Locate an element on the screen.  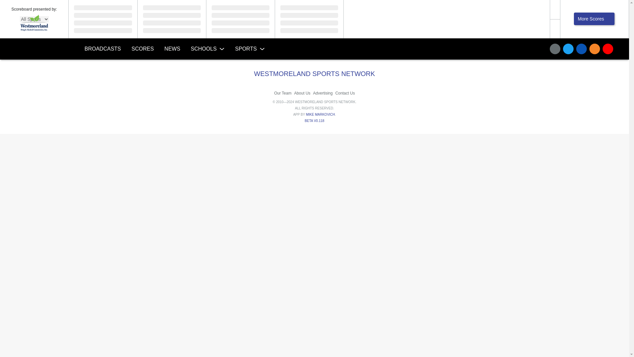
SCORES is located at coordinates (143, 49).